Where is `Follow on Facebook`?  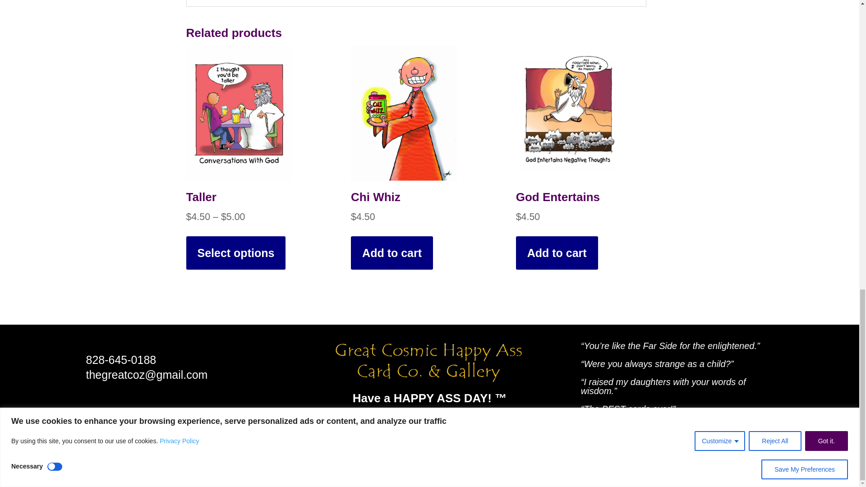
Follow on Facebook is located at coordinates (386, 429).